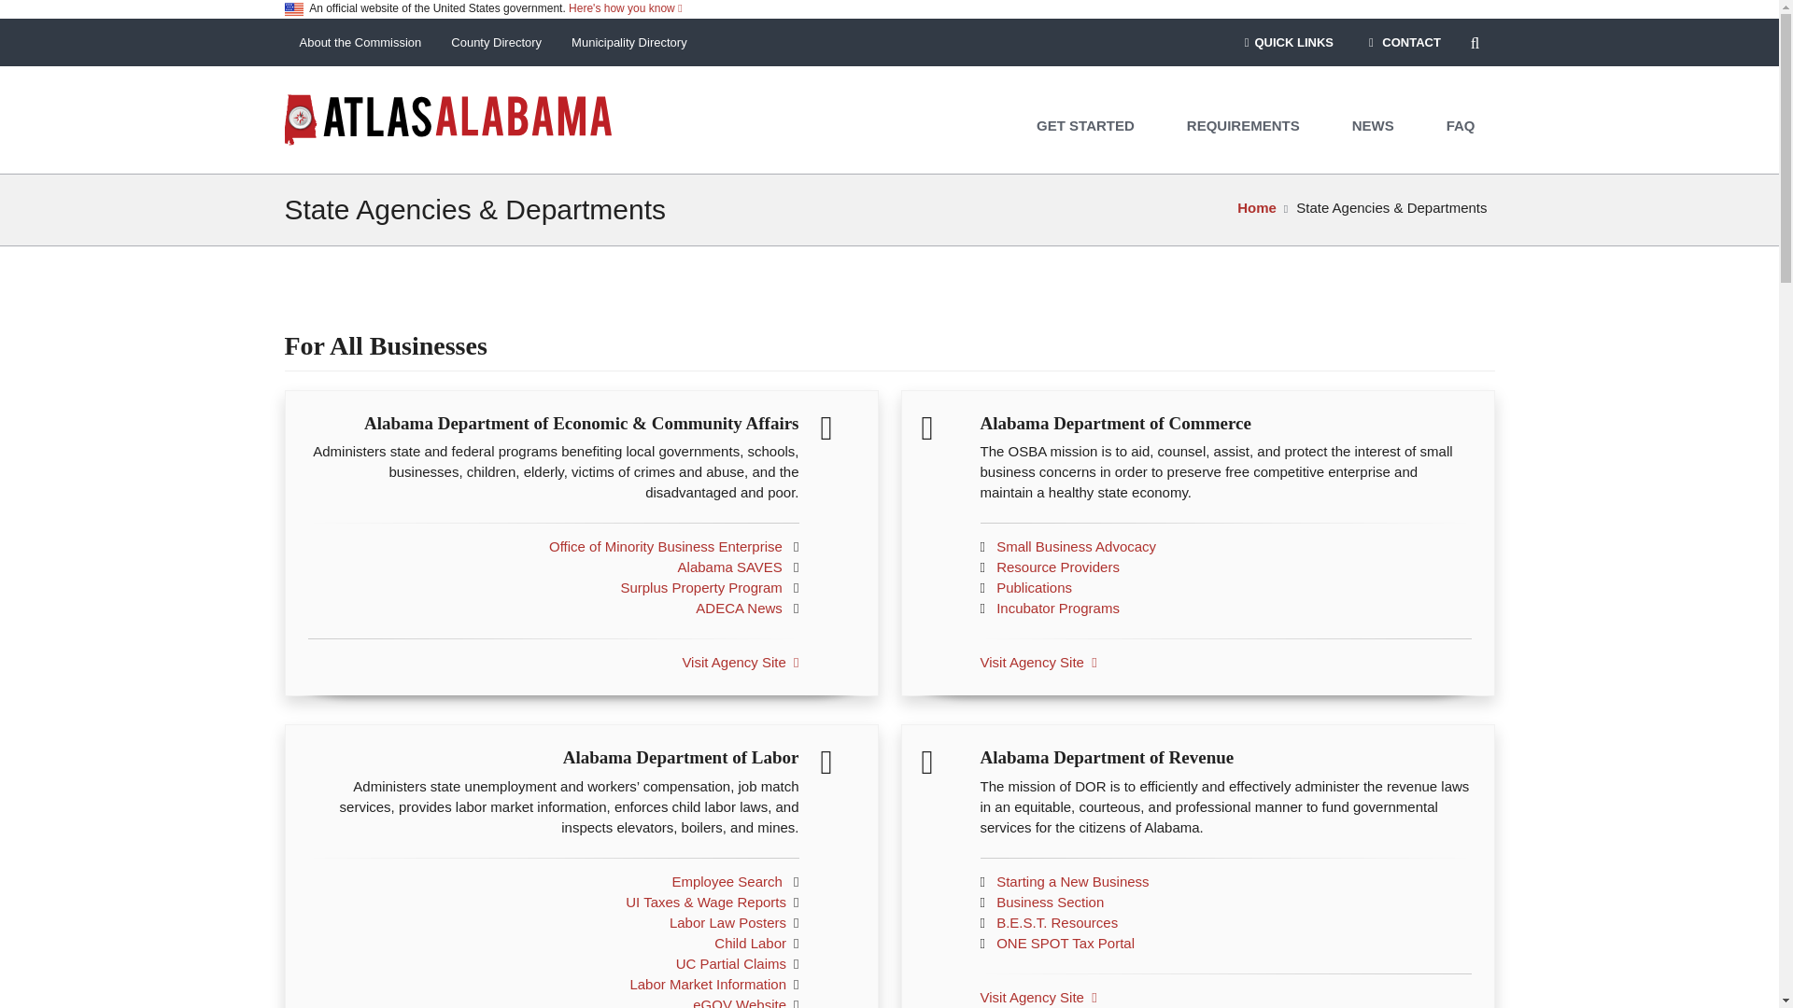 Image resolution: width=1793 pixels, height=1008 pixels. I want to click on Home, so click(1257, 207).